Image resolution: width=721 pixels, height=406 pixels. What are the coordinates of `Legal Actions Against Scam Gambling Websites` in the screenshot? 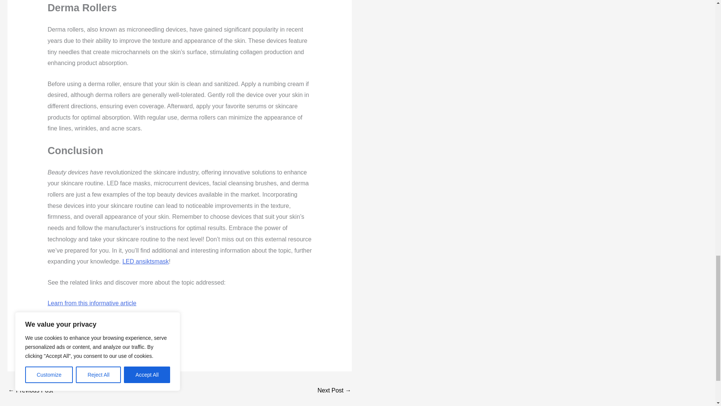 It's located at (30, 391).